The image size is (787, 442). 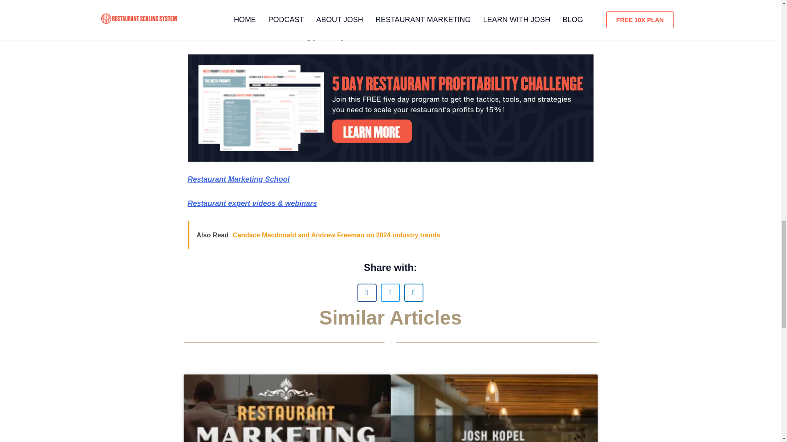 What do you see at coordinates (239, 179) in the screenshot?
I see `Restaurant Marketing School` at bounding box center [239, 179].